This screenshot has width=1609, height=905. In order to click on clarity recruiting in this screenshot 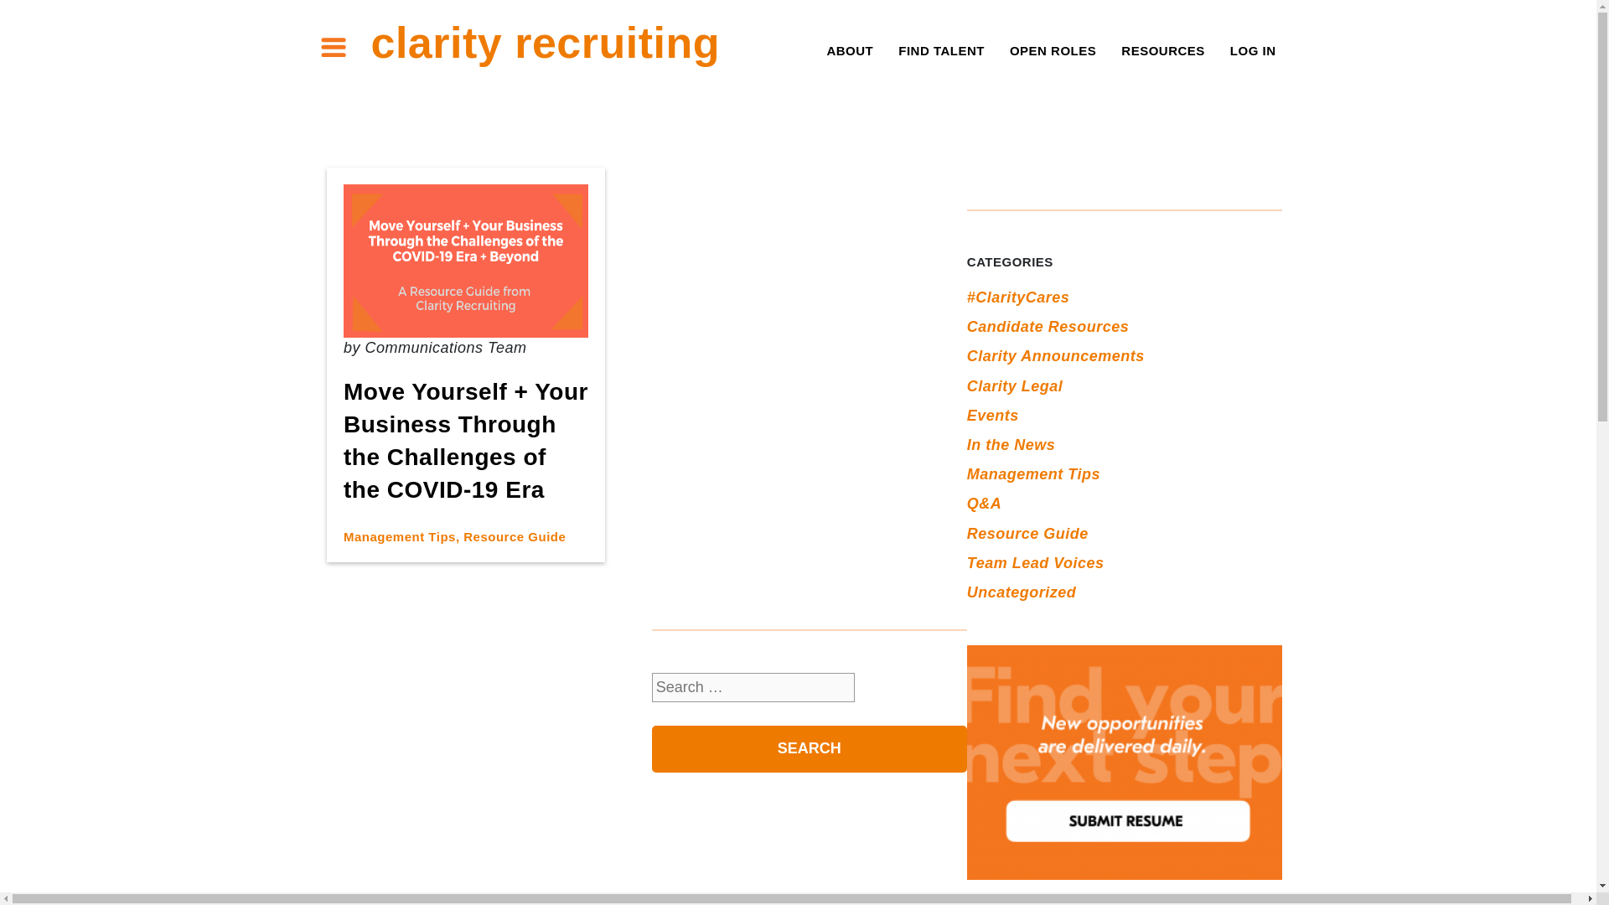, I will do `click(545, 42)`.